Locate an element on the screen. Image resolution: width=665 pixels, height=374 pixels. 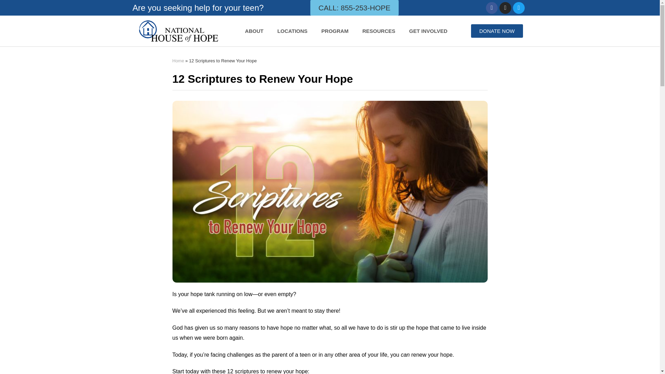
ABOUT is located at coordinates (254, 31).